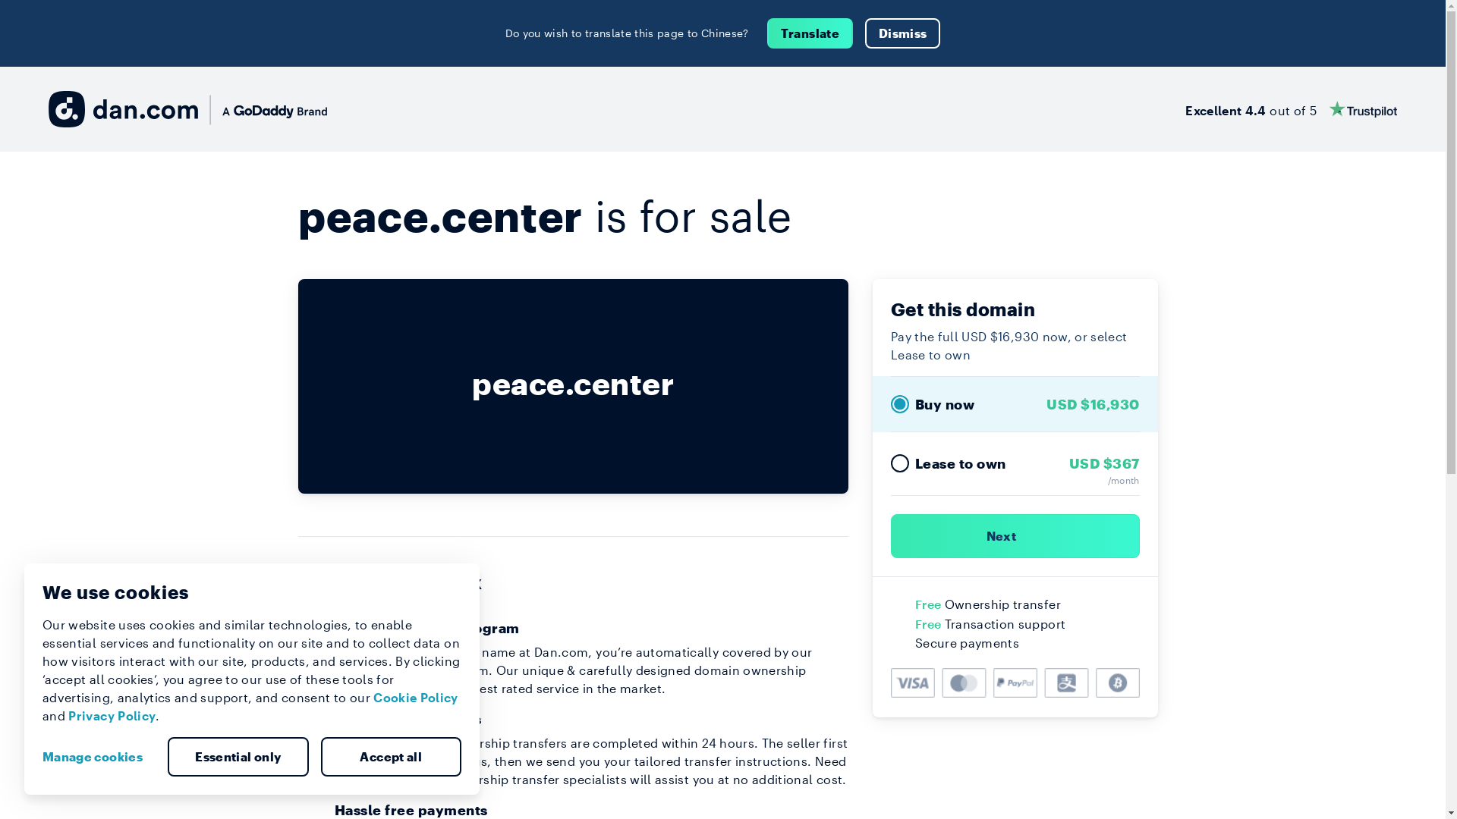 The width and height of the screenshot is (1457, 819). I want to click on Accept all, so click(391, 757).